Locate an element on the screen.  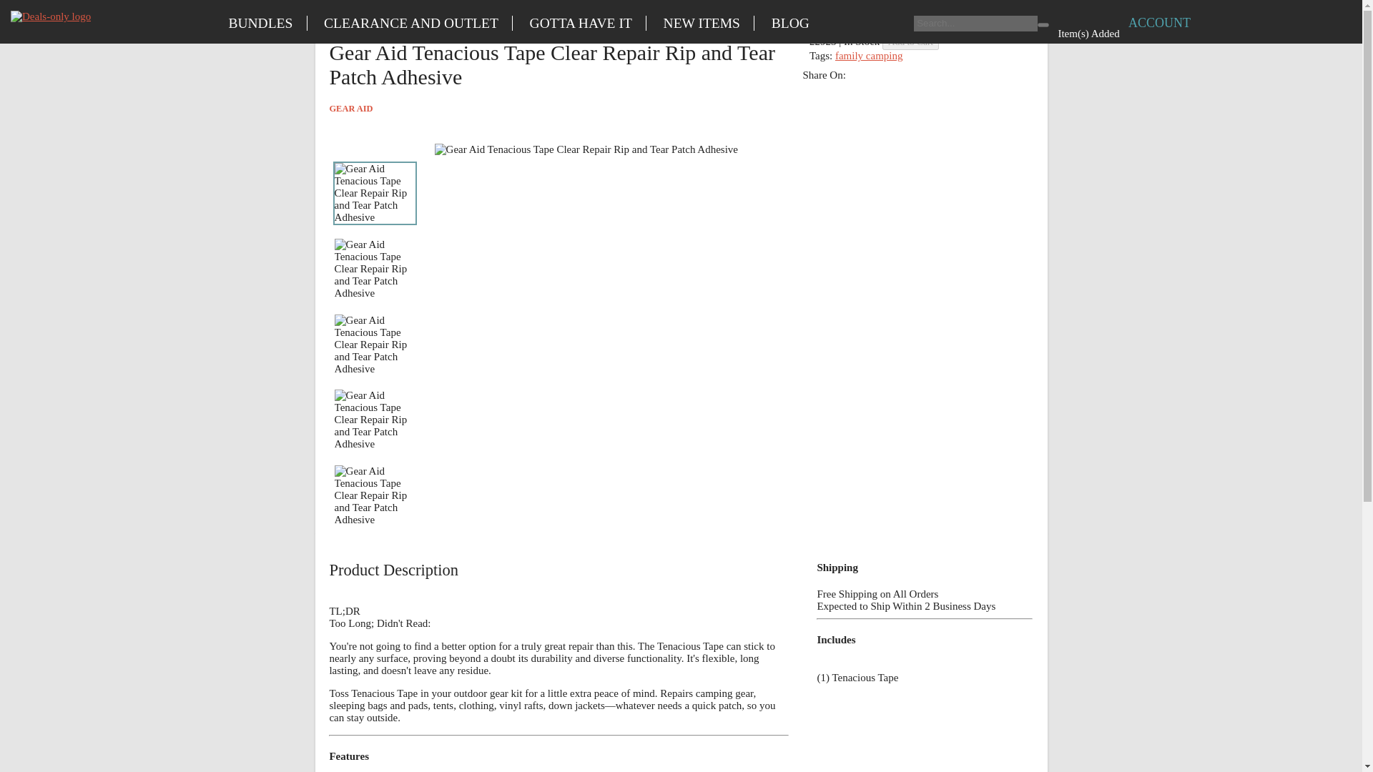
Add to Cart is located at coordinates (911, 41).